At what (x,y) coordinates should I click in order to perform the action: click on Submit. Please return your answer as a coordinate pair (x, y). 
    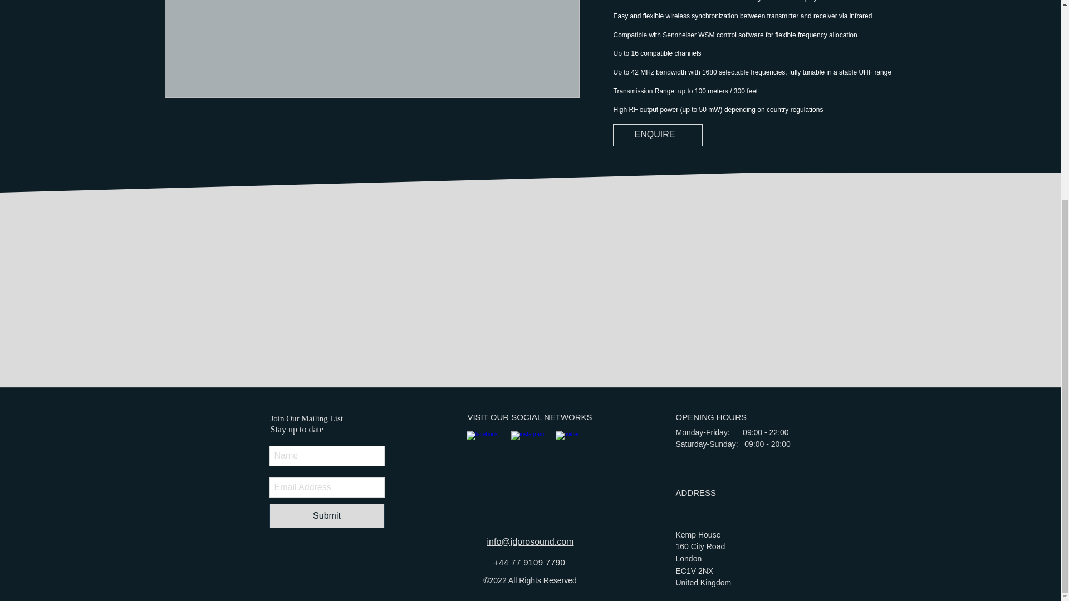
    Looking at the image, I should click on (327, 516).